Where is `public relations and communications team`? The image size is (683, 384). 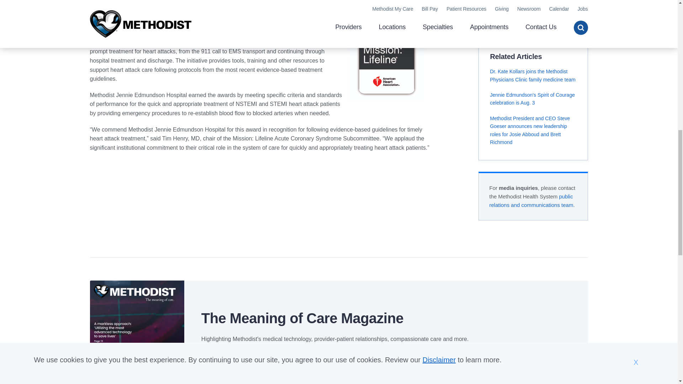 public relations and communications team is located at coordinates (531, 201).